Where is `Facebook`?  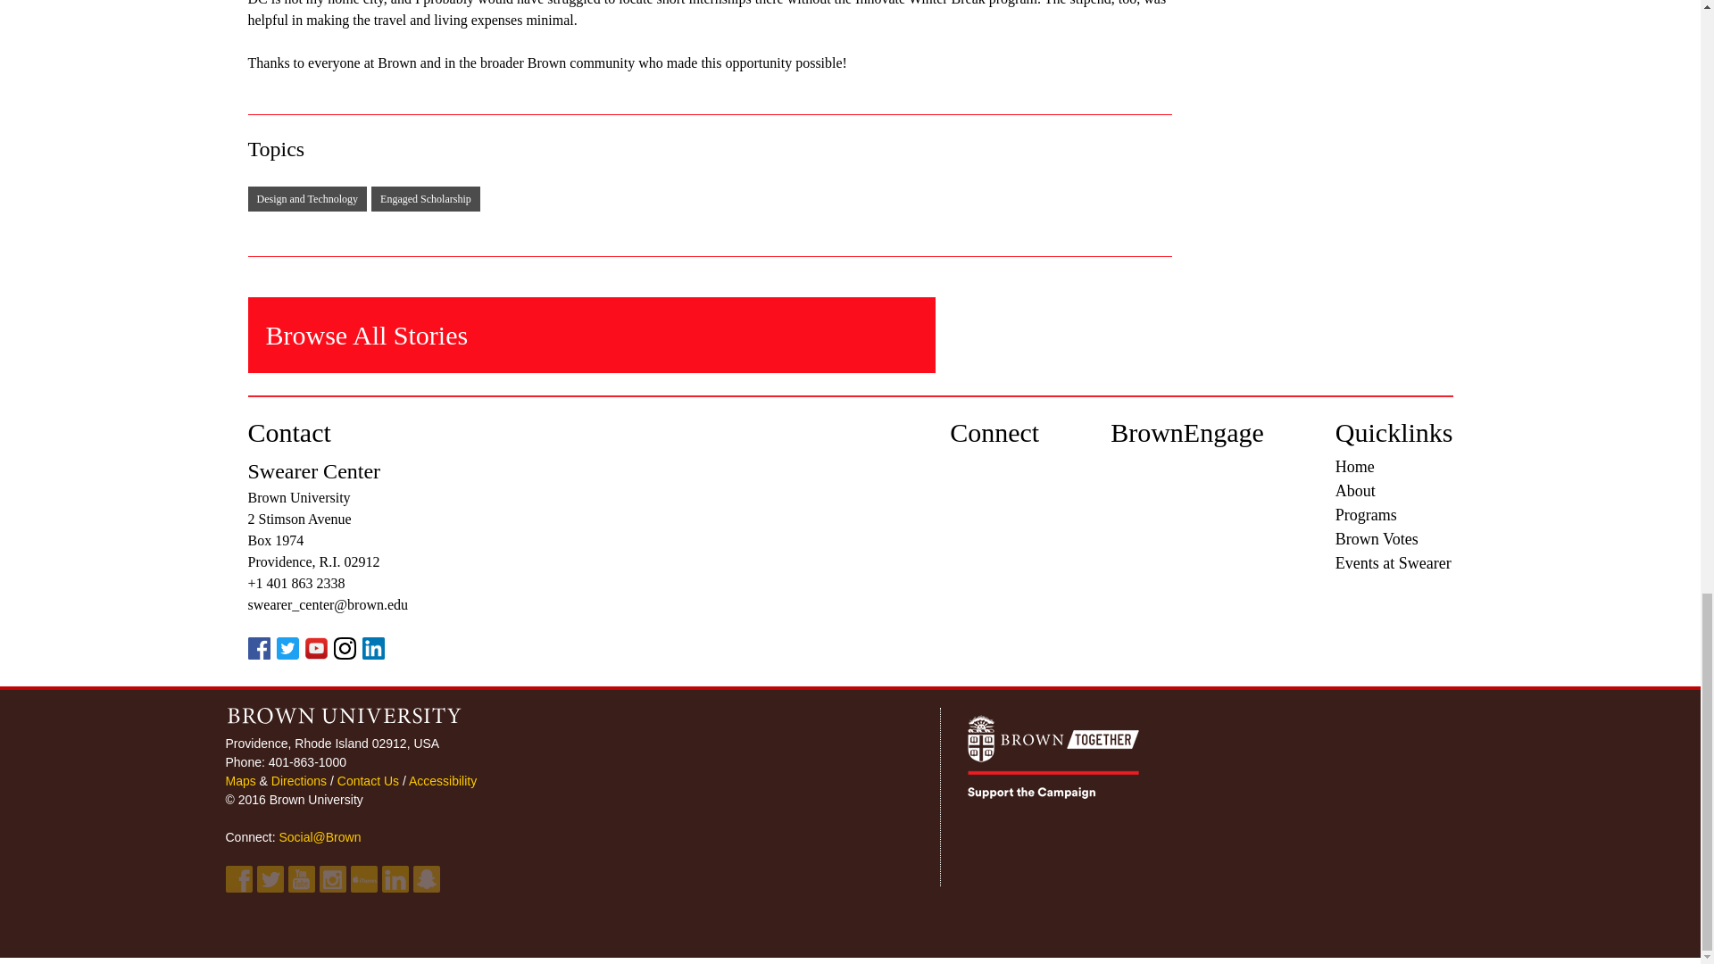 Facebook is located at coordinates (237, 878).